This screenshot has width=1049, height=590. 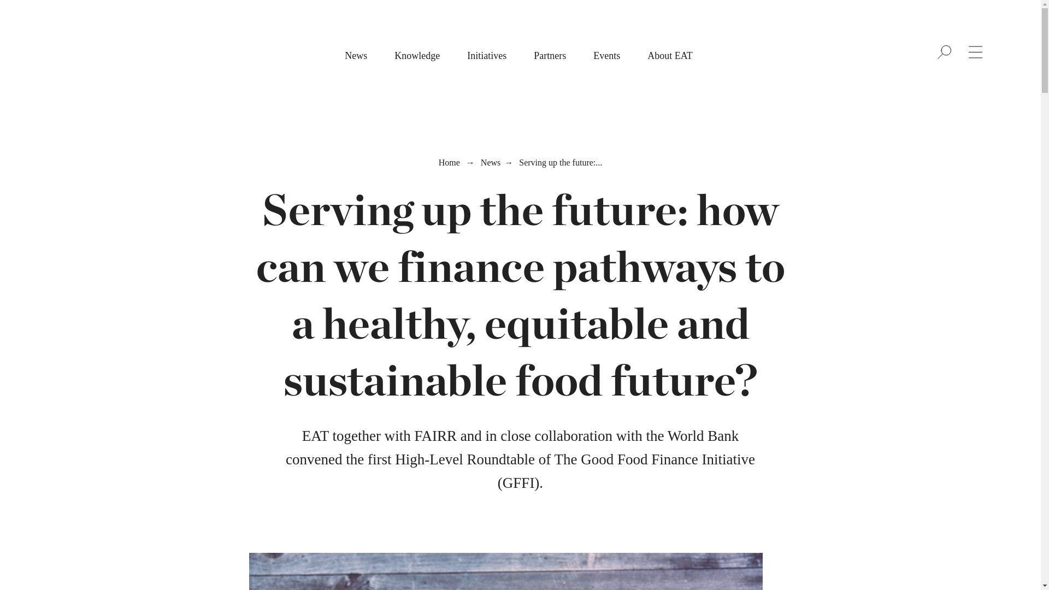 I want to click on About EAT, so click(x=670, y=56).